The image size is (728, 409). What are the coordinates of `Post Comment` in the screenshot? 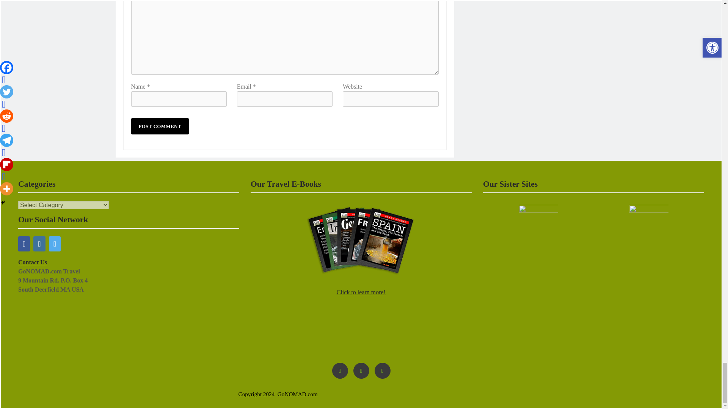 It's located at (160, 126).